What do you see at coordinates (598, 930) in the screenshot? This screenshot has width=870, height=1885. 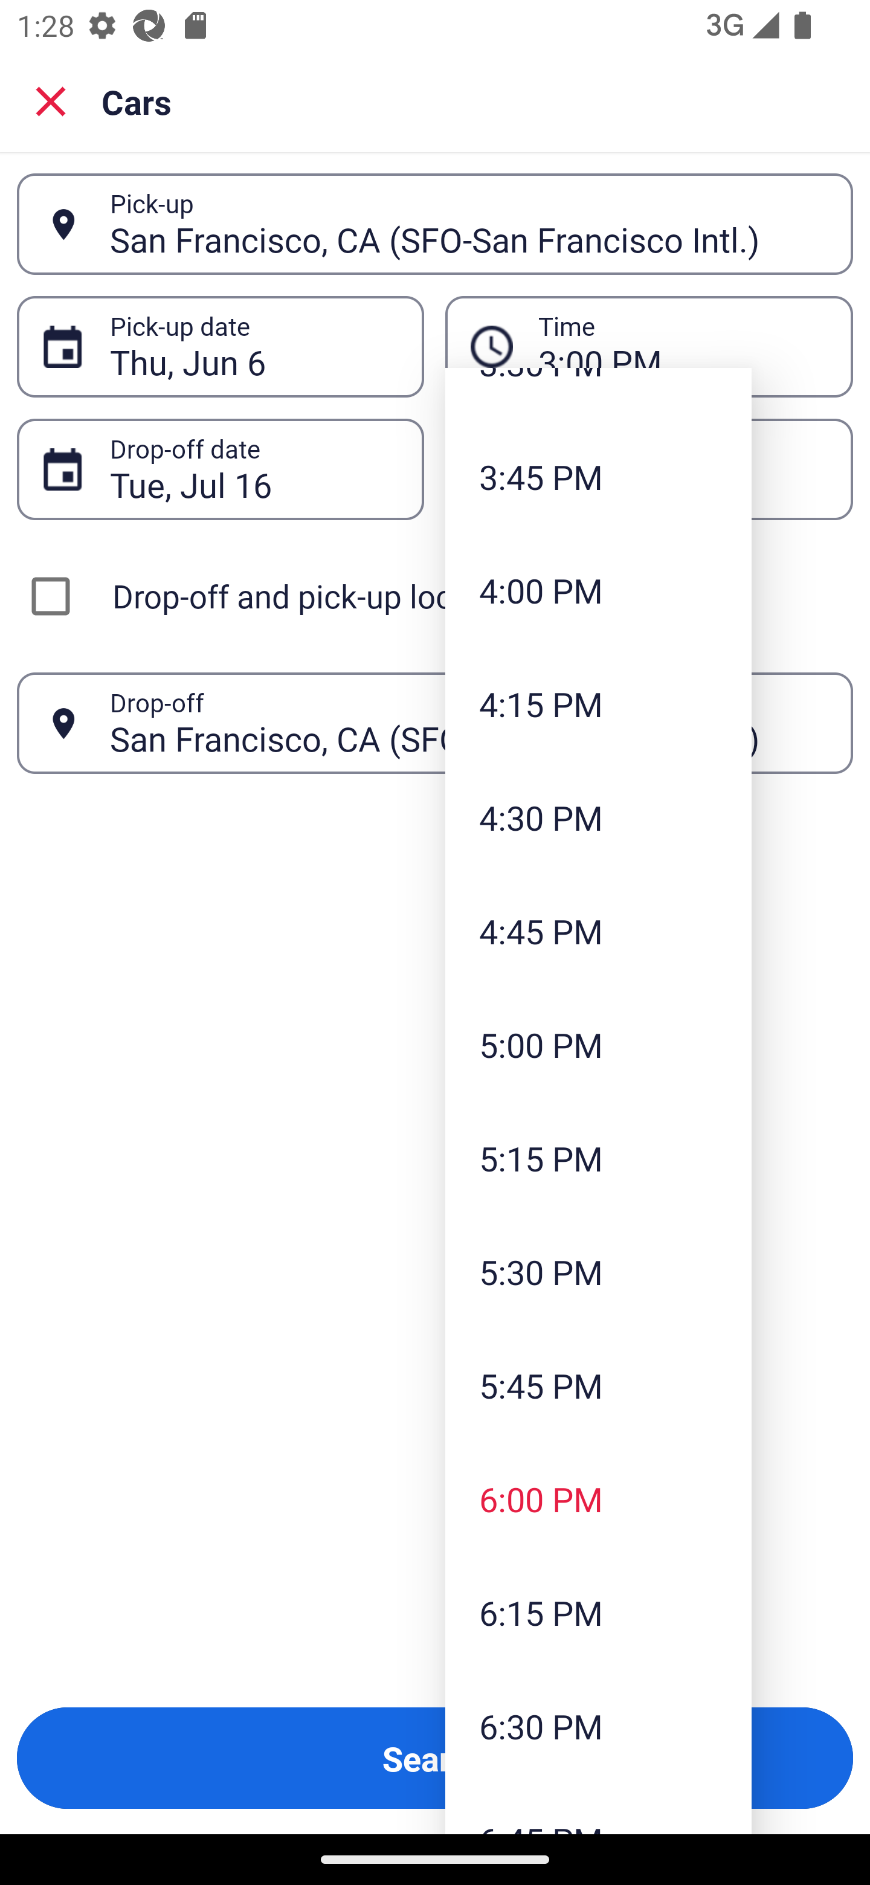 I see `4:45 PM` at bounding box center [598, 930].